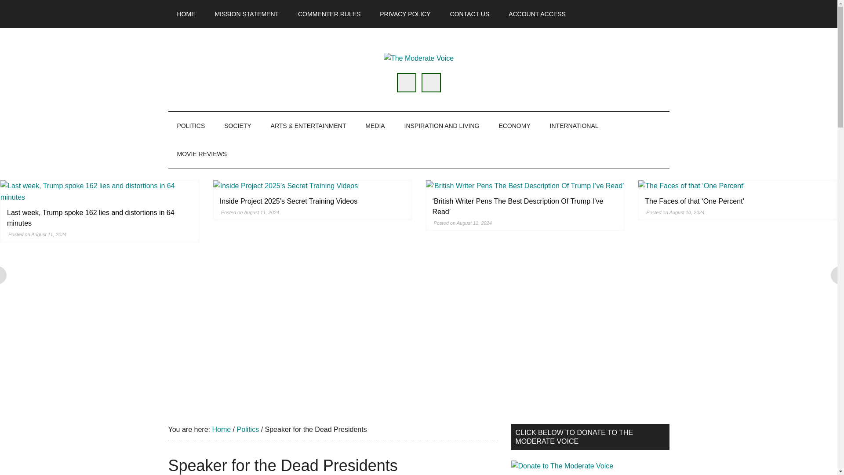 This screenshot has height=475, width=844. Describe the element at coordinates (375, 125) in the screenshot. I see `MEDIA` at that location.